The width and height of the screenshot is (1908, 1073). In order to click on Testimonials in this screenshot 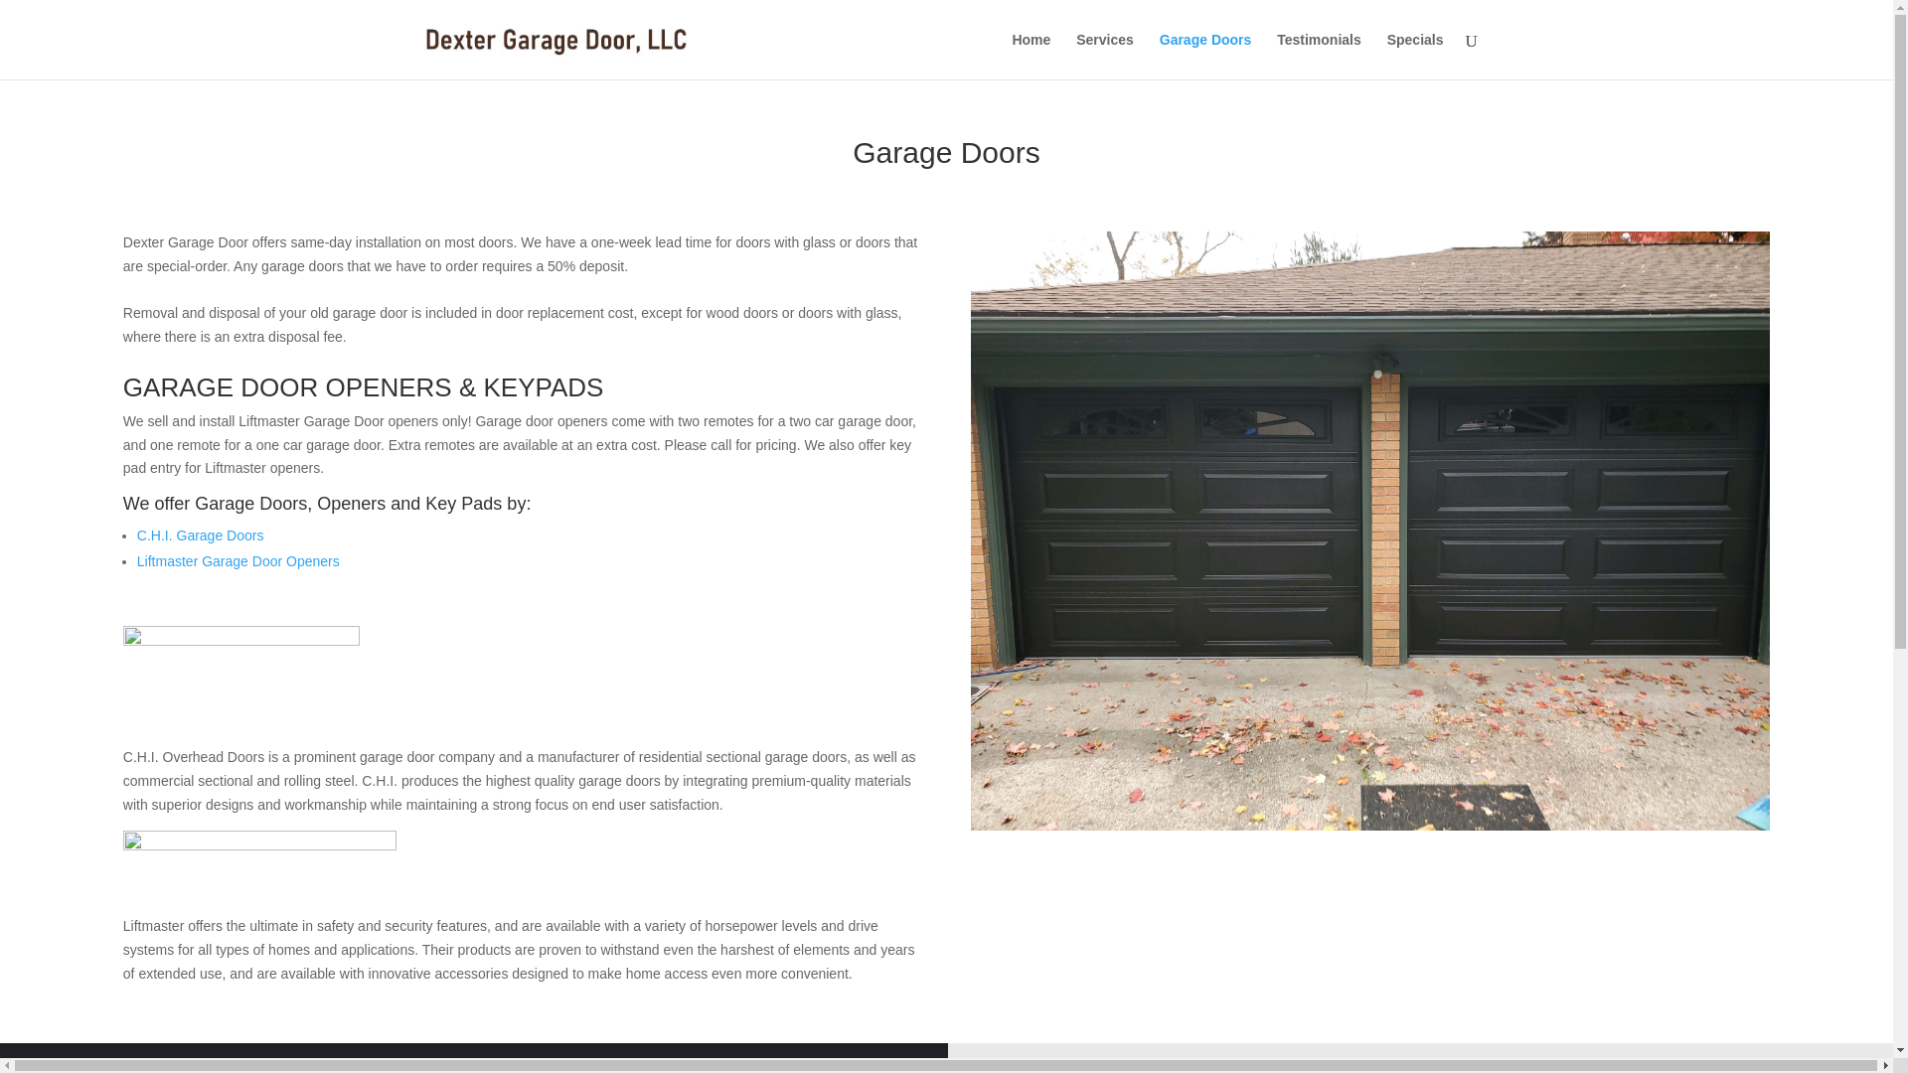, I will do `click(1319, 56)`.